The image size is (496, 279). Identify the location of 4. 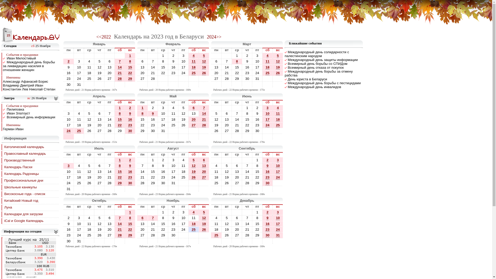
(89, 218).